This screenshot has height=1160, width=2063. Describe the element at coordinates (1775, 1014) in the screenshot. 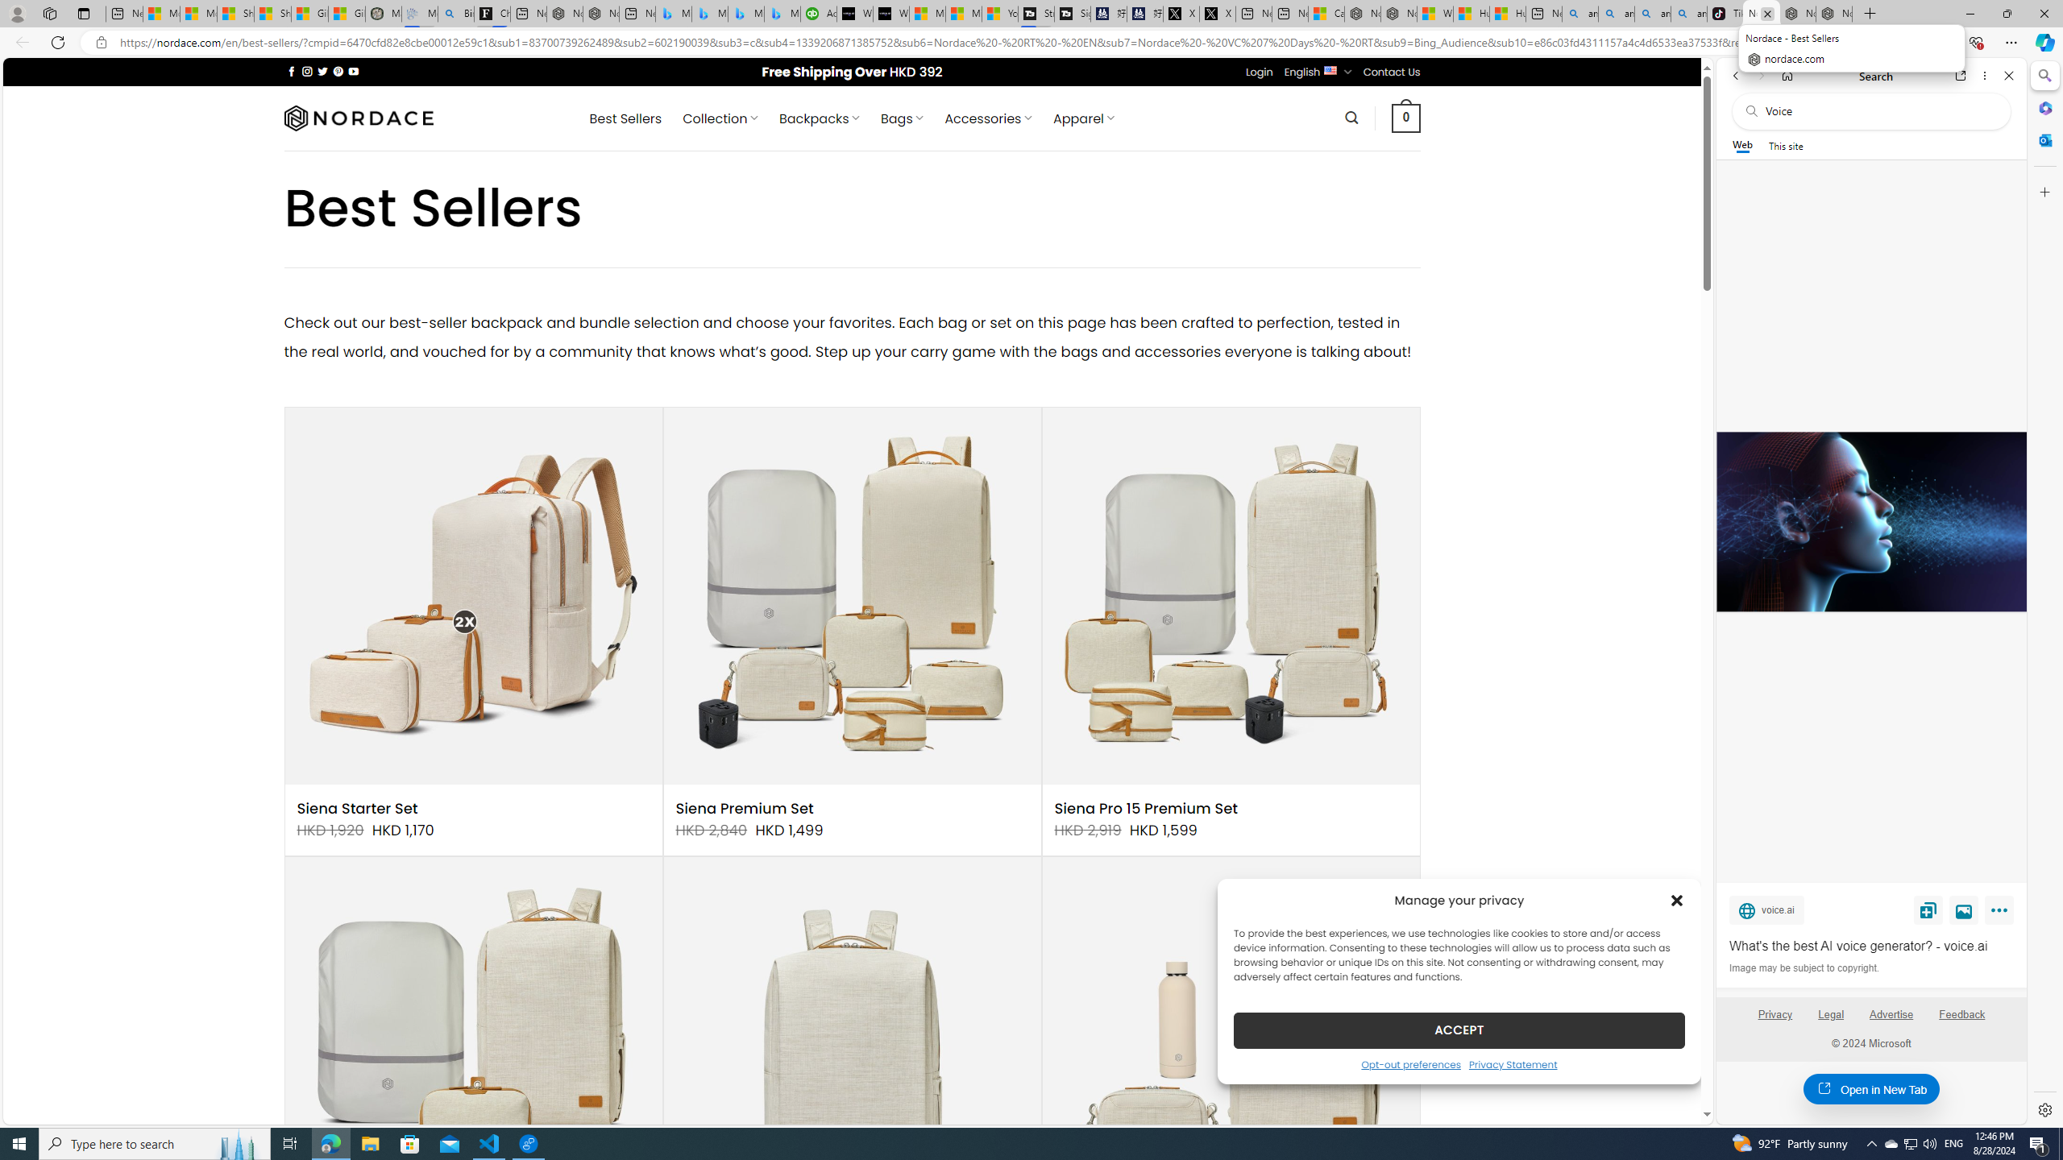

I see `Privacy` at that location.